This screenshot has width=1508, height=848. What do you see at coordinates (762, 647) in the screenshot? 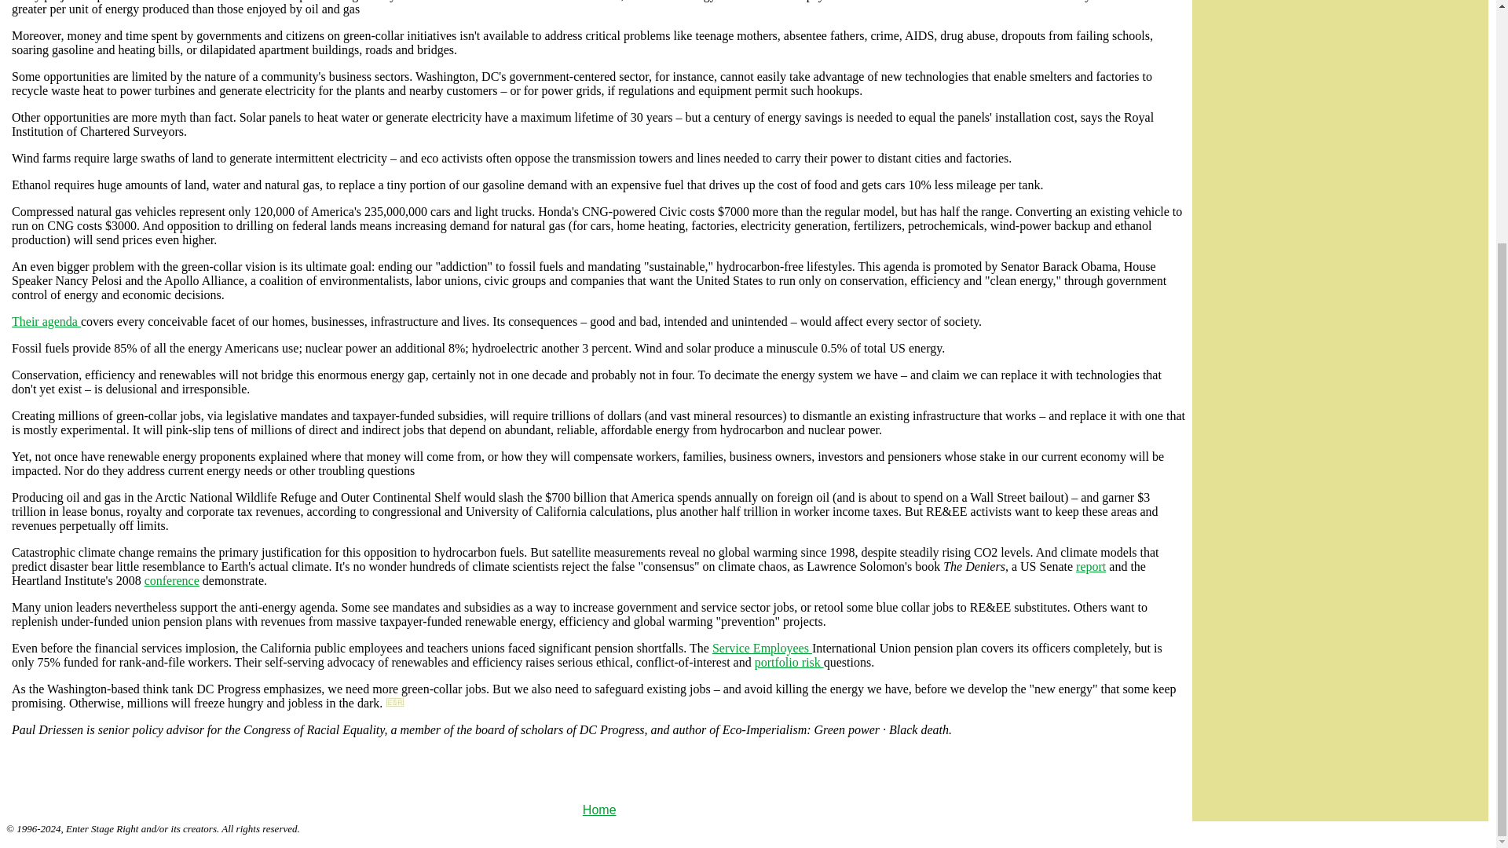
I see `Service Employees` at bounding box center [762, 647].